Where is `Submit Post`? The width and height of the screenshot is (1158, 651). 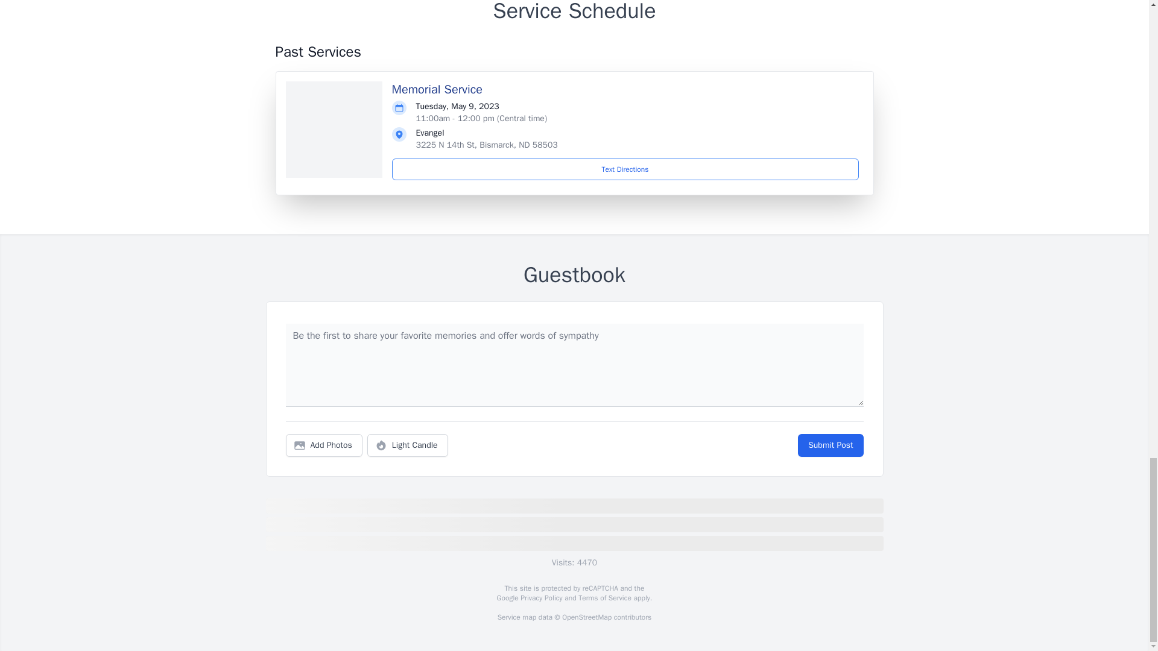 Submit Post is located at coordinates (830, 445).